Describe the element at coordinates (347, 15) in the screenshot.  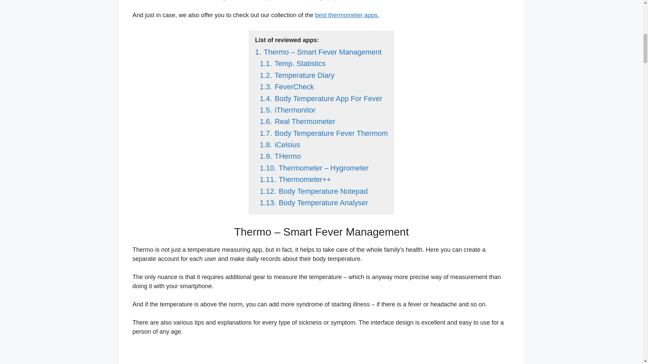
I see `best thermometer apps.` at that location.